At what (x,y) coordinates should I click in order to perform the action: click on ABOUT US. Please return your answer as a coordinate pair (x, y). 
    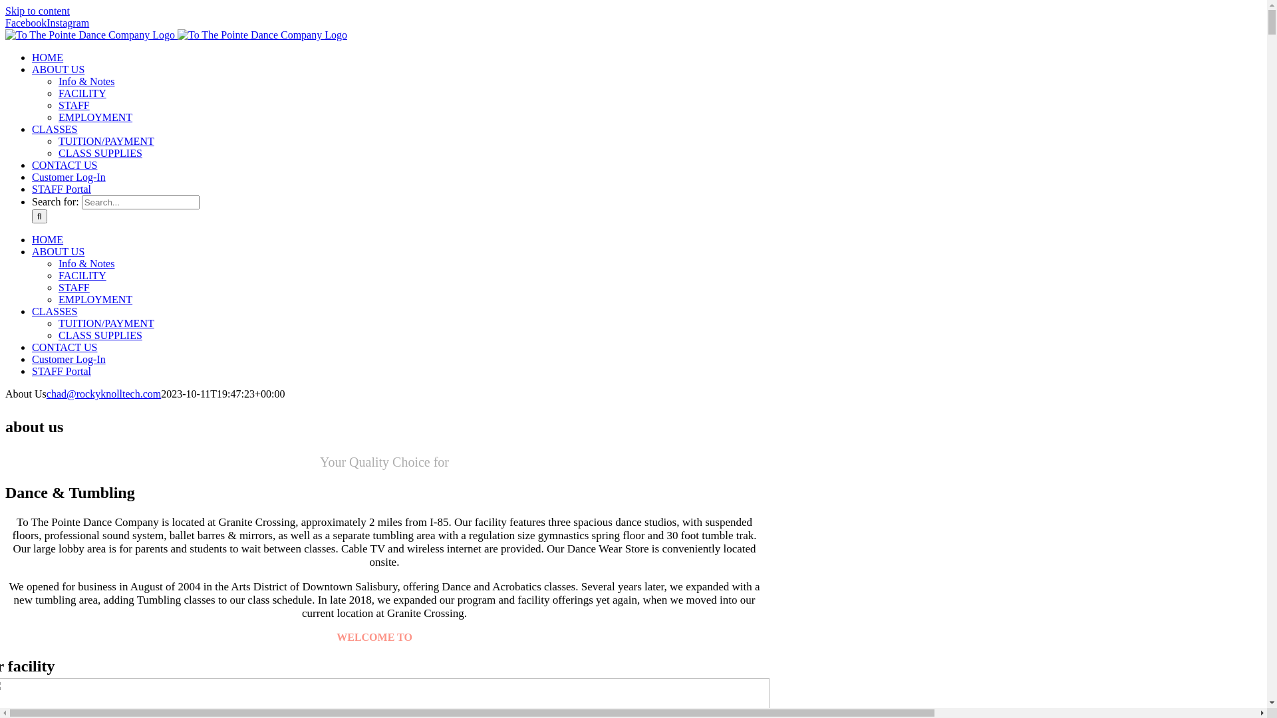
    Looking at the image, I should click on (59, 69).